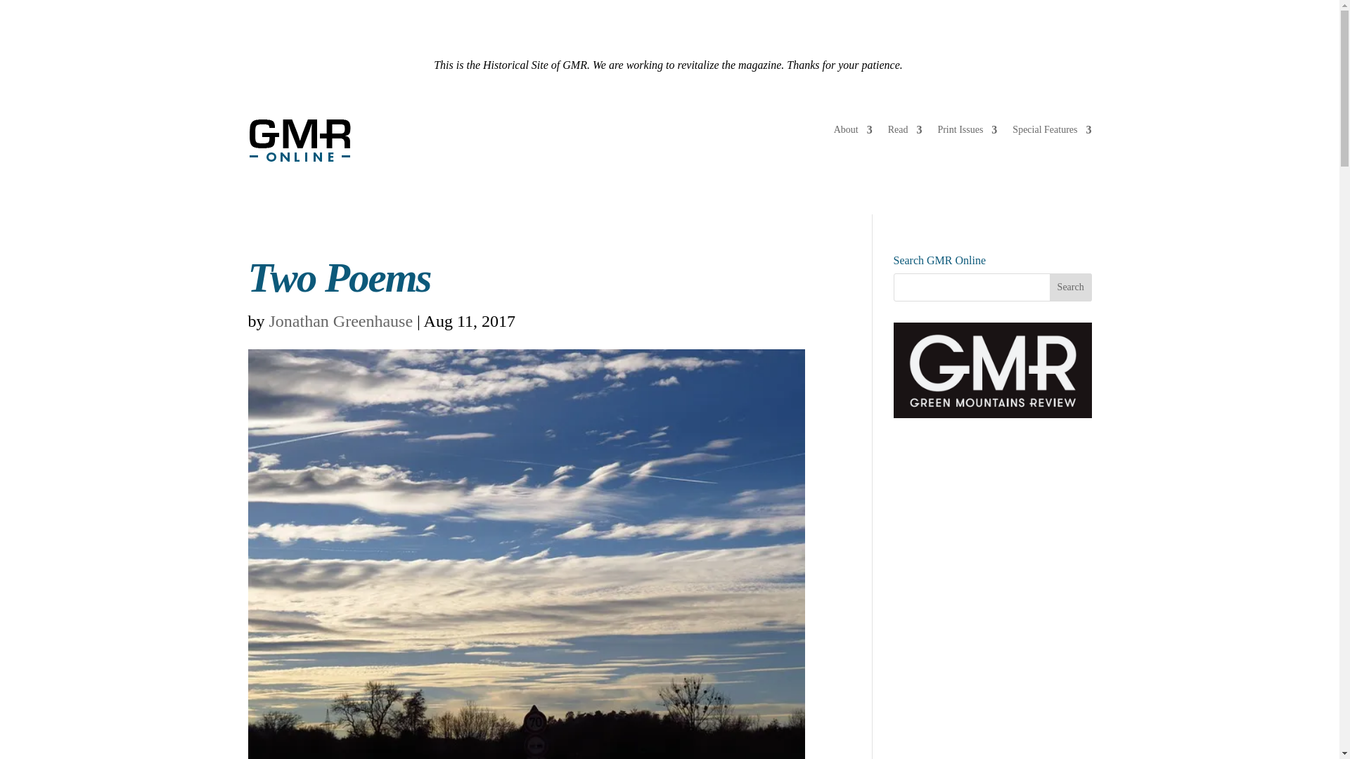 This screenshot has width=1350, height=759. What do you see at coordinates (905, 132) in the screenshot?
I see `Read` at bounding box center [905, 132].